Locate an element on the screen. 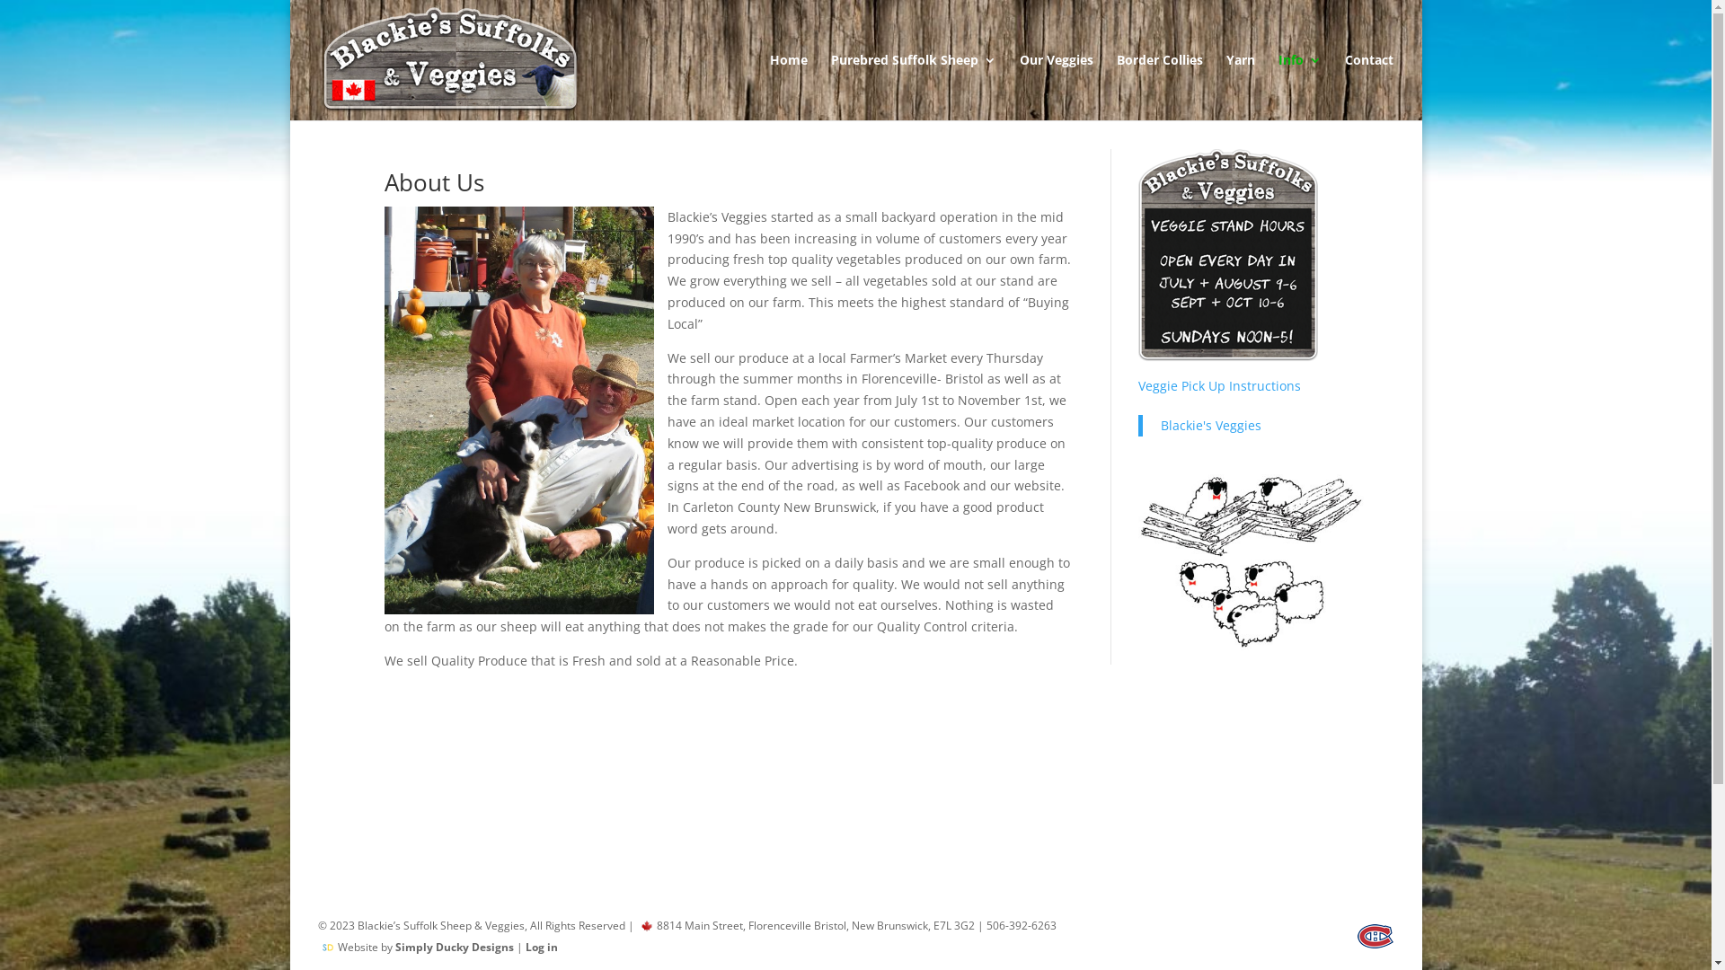 The image size is (1725, 970). Home is located at coordinates (789, 87).